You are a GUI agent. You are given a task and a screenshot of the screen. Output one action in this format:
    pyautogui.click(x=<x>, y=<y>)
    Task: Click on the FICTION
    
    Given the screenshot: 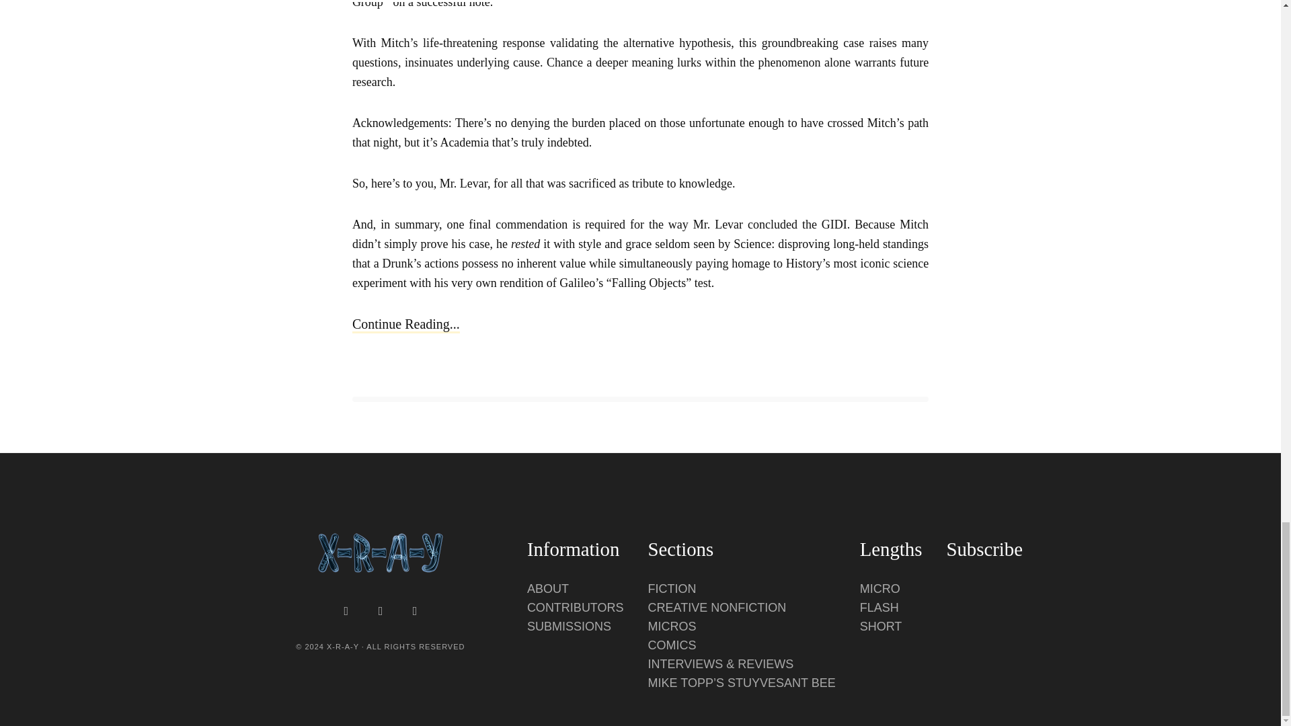 What is the action you would take?
    pyautogui.click(x=672, y=589)
    